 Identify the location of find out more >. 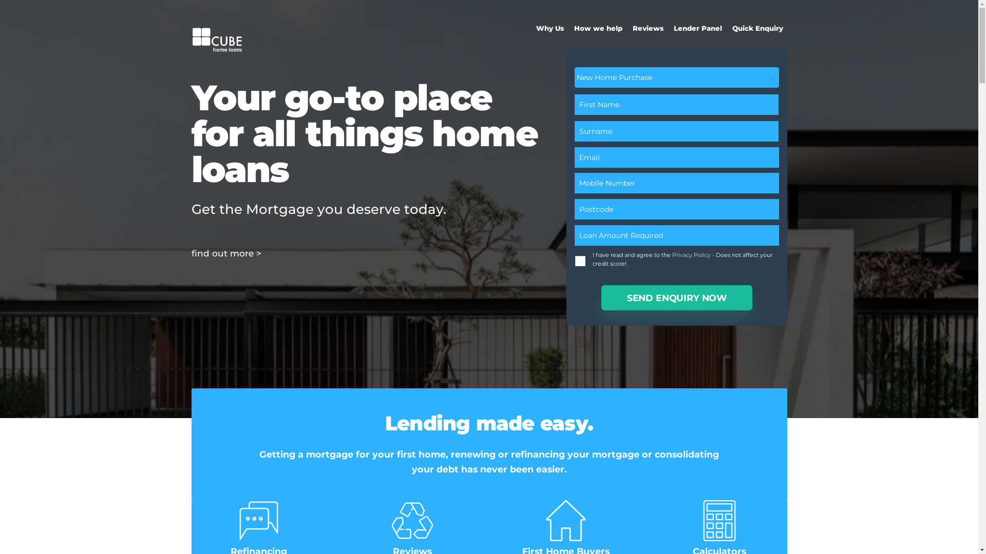
(226, 253).